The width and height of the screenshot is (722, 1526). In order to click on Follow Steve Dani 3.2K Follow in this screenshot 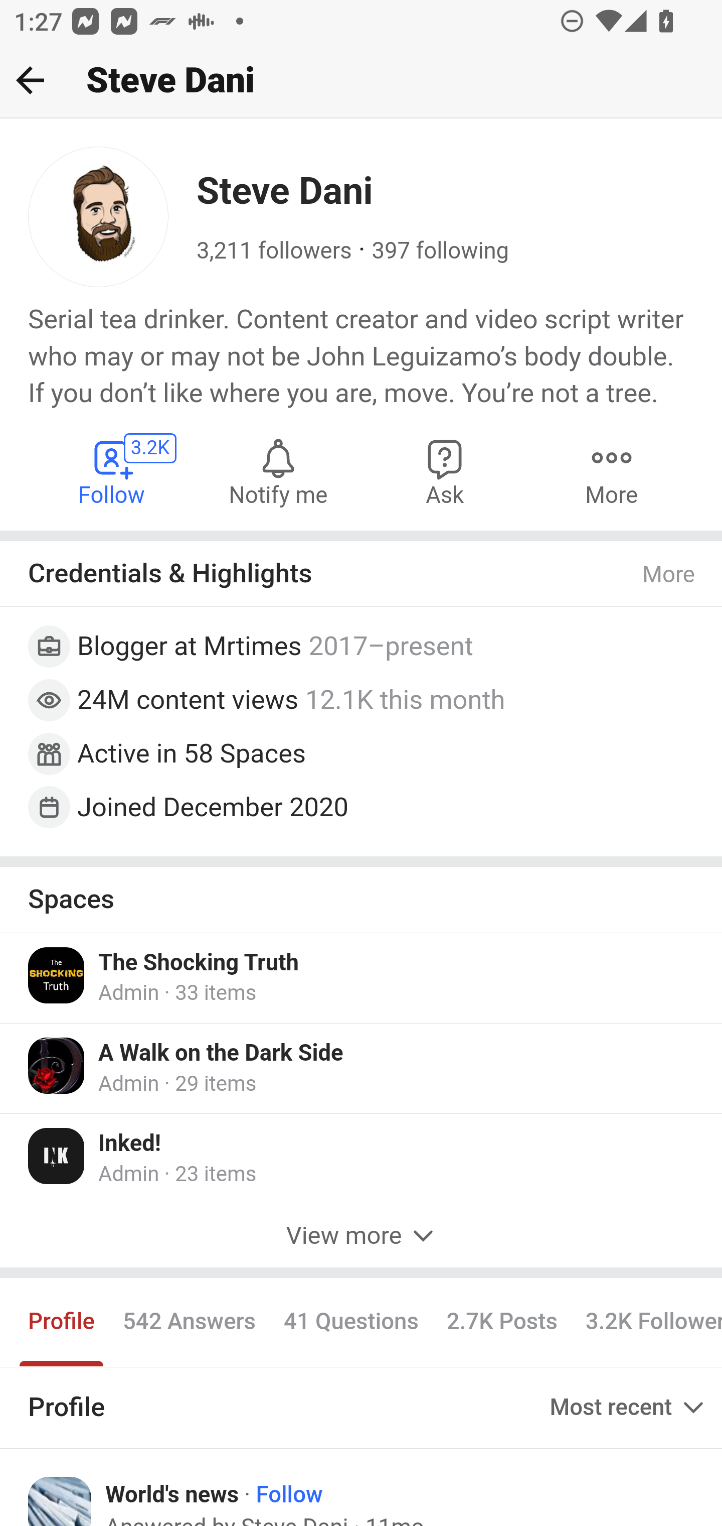, I will do `click(112, 471)`.